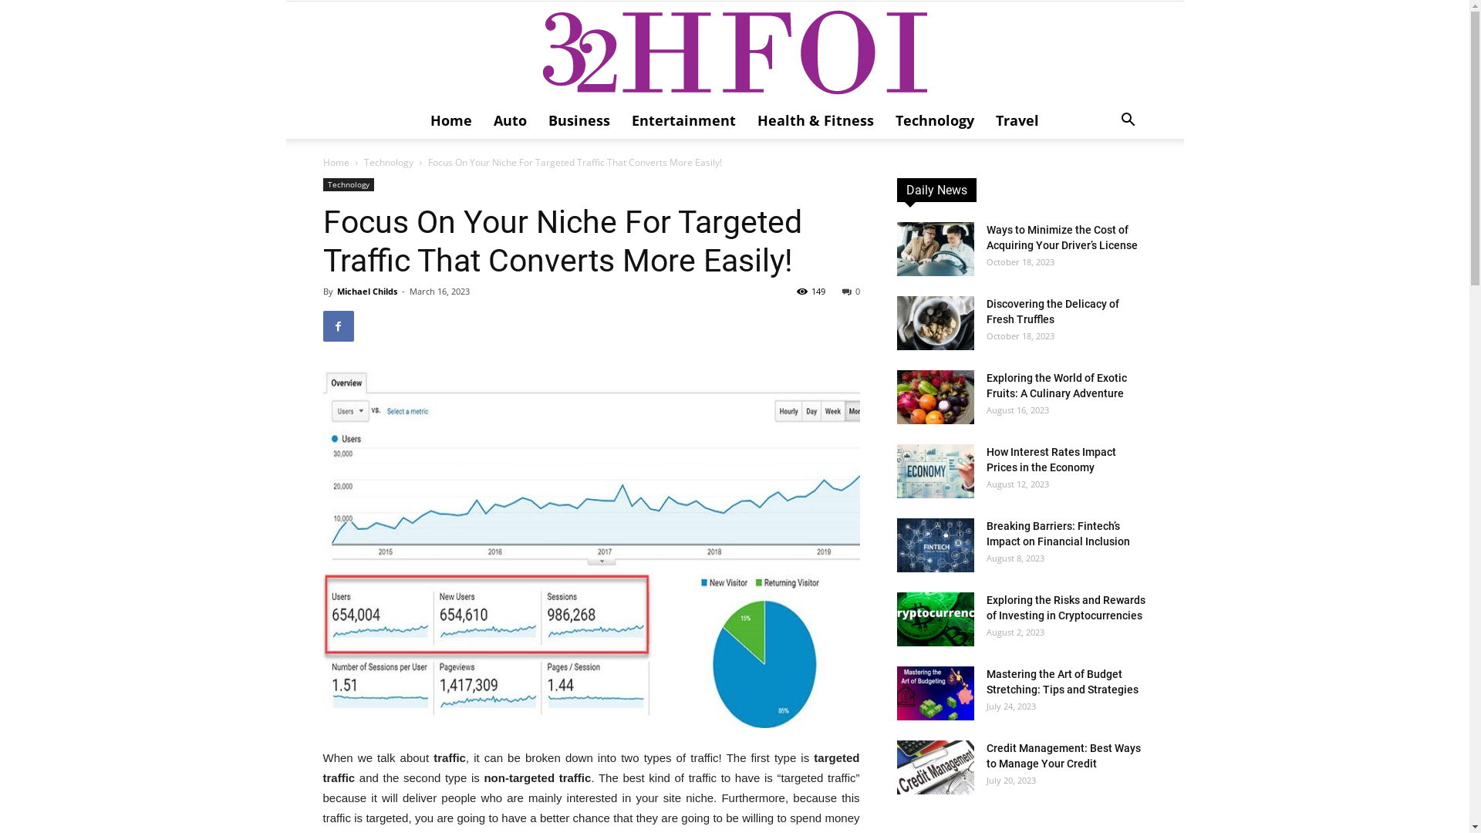 Image resolution: width=1481 pixels, height=833 pixels. I want to click on Home, so click(451, 120).